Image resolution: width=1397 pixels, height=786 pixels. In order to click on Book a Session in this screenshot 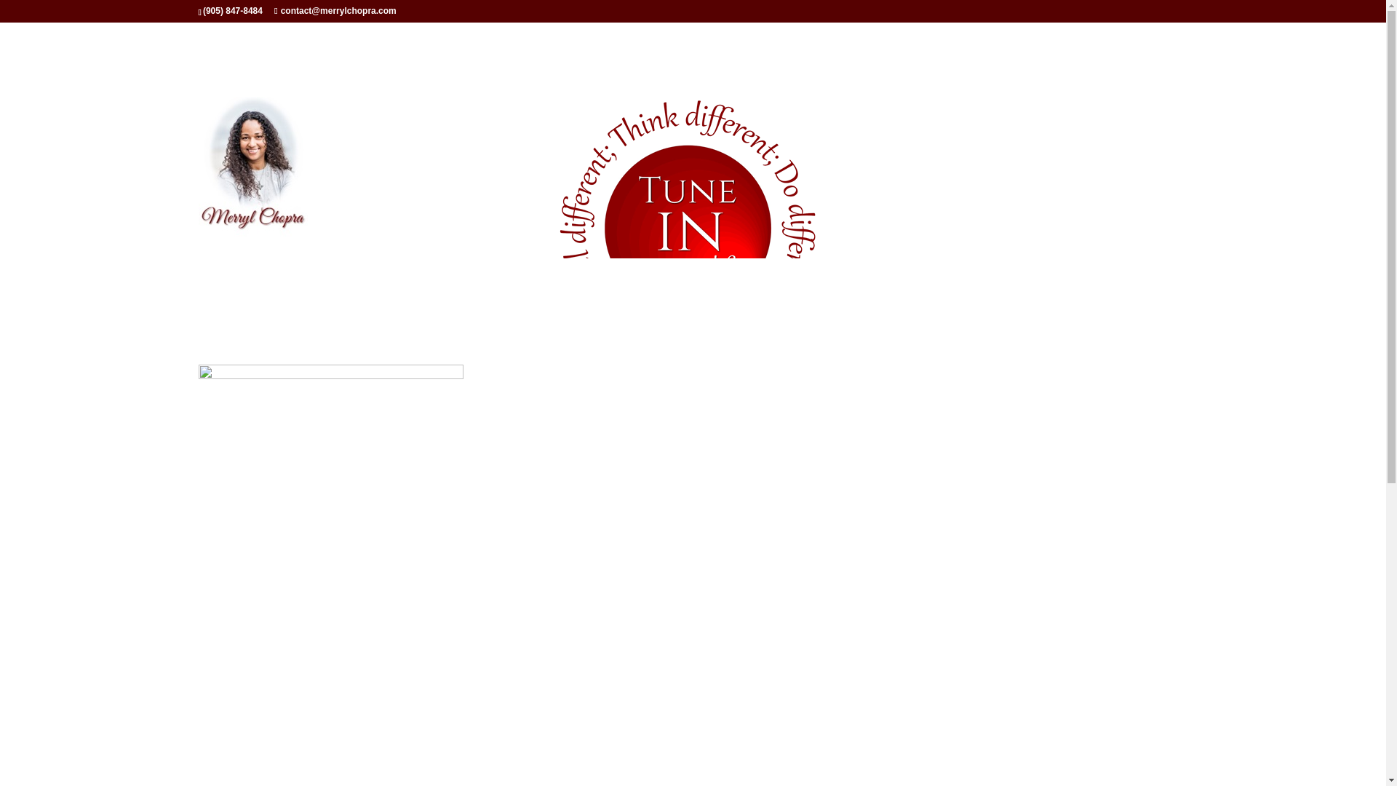, I will do `click(757, 696)`.